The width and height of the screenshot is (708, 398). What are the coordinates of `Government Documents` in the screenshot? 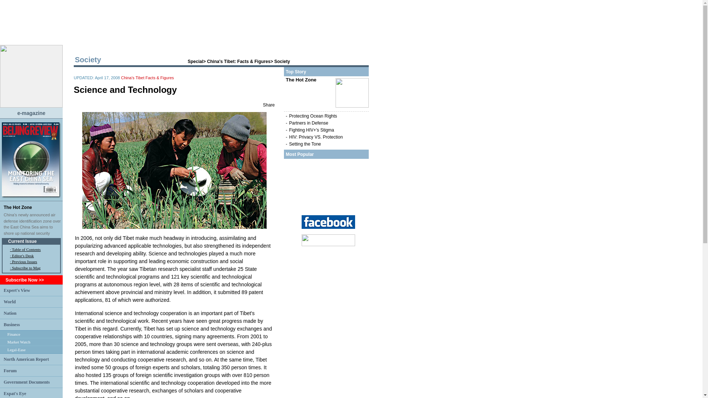 It's located at (27, 382).